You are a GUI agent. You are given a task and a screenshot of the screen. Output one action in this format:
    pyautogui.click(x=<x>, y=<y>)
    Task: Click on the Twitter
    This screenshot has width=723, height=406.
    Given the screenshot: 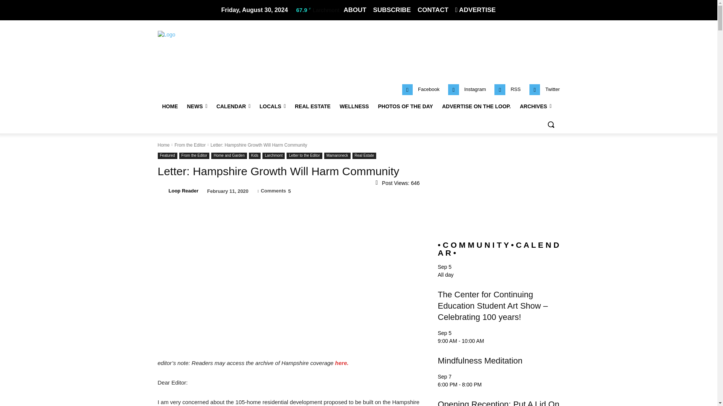 What is the action you would take?
    pyautogui.click(x=552, y=89)
    